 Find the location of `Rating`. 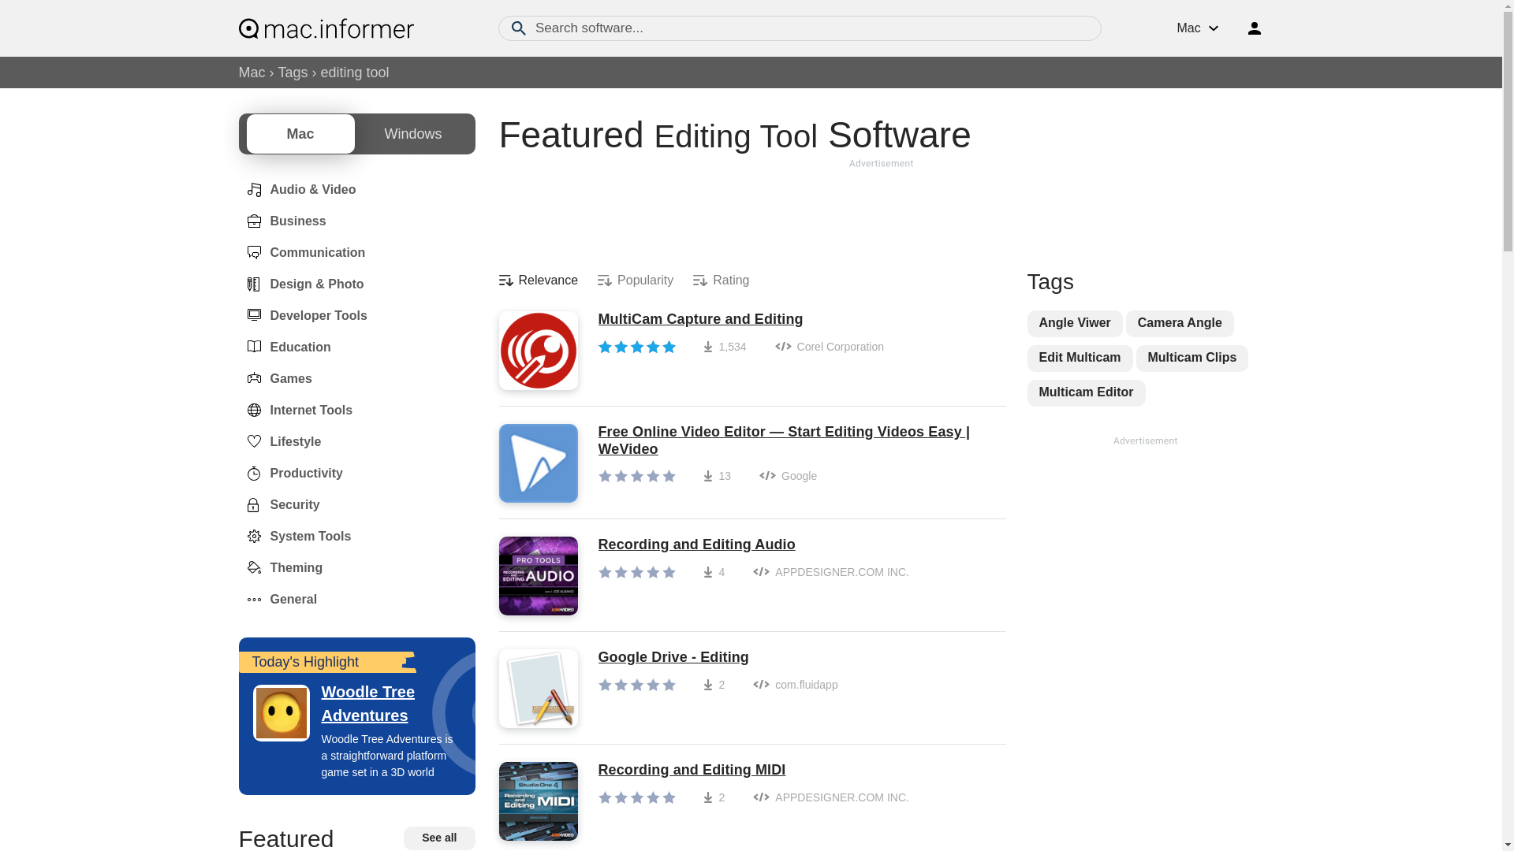

Rating is located at coordinates (721, 281).